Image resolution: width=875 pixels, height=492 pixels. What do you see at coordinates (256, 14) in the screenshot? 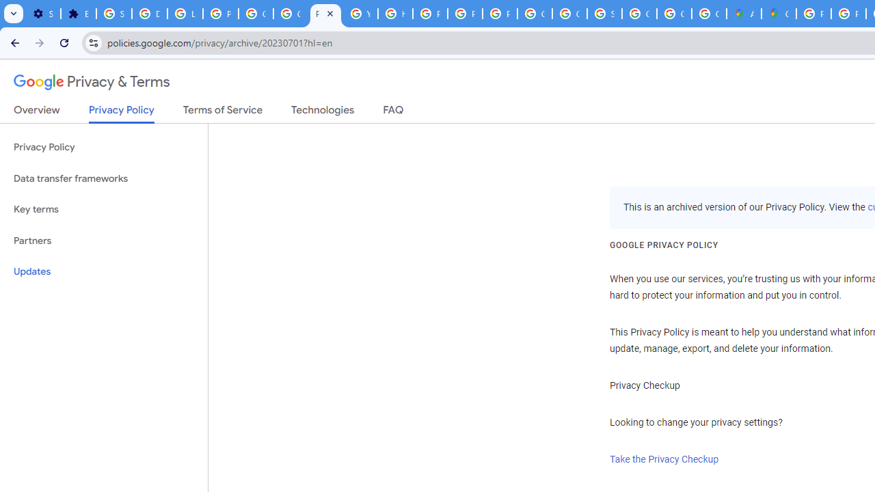
I see `Google Account Help` at bounding box center [256, 14].